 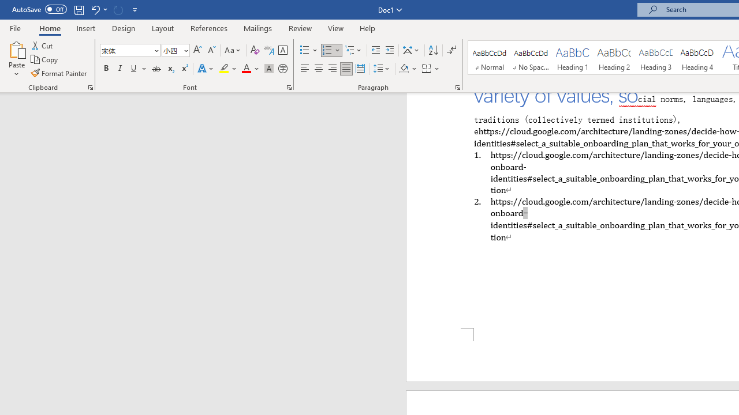 What do you see at coordinates (697, 58) in the screenshot?
I see `Heading 4` at bounding box center [697, 58].